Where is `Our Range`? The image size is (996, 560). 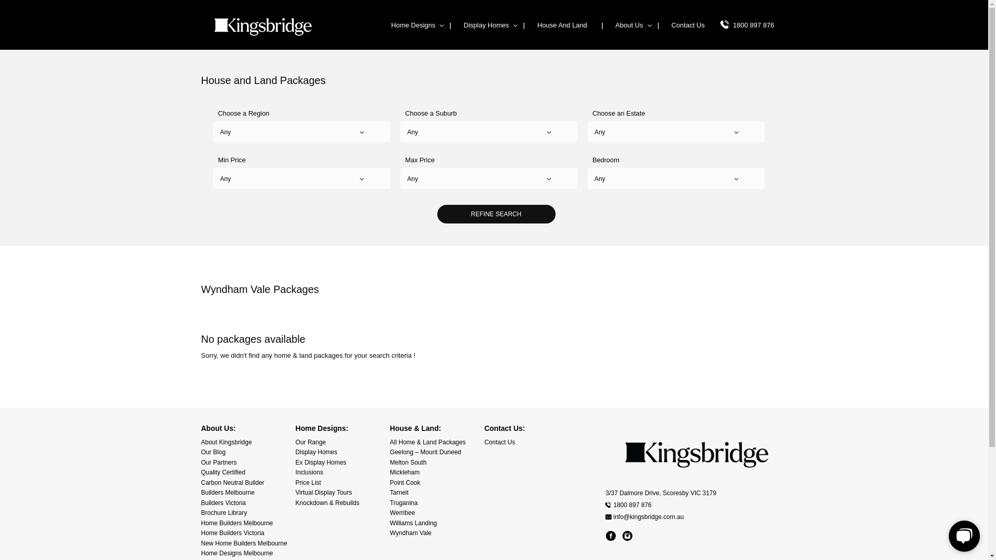
Our Range is located at coordinates (311, 442).